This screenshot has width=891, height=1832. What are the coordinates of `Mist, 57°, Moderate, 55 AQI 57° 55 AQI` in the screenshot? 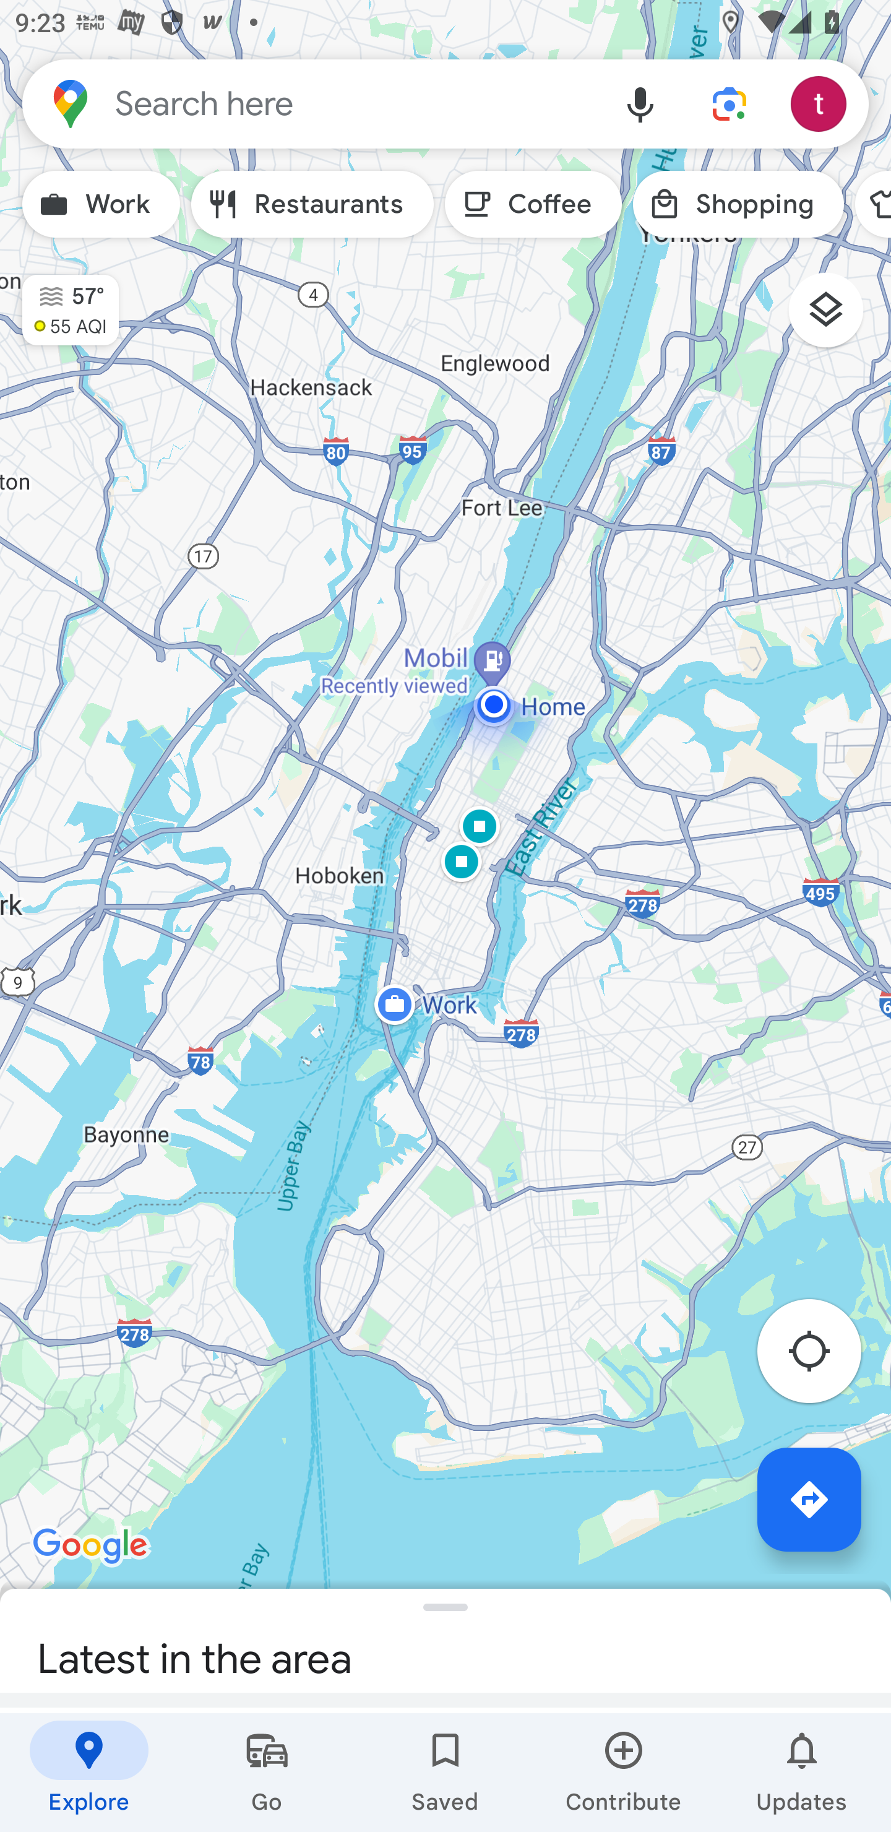 It's located at (59, 301).